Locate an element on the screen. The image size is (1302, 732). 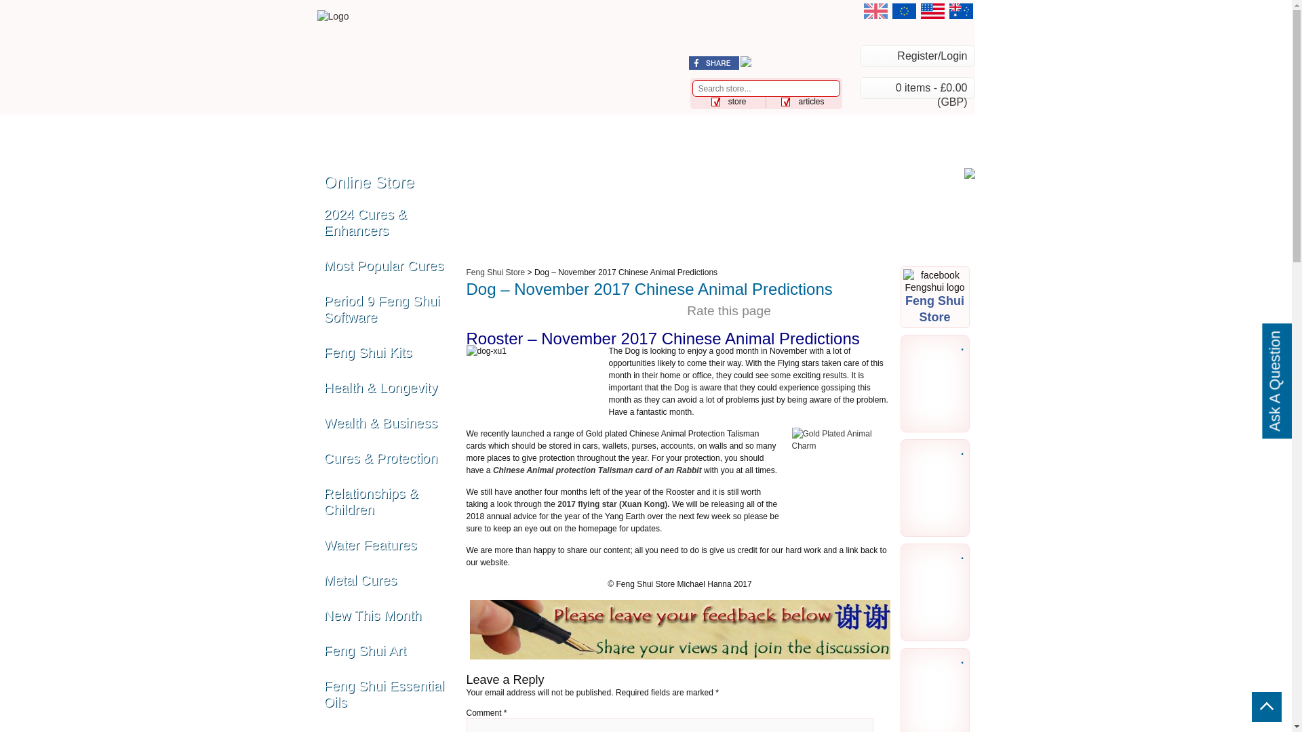
Contact us is located at coordinates (361, 144).